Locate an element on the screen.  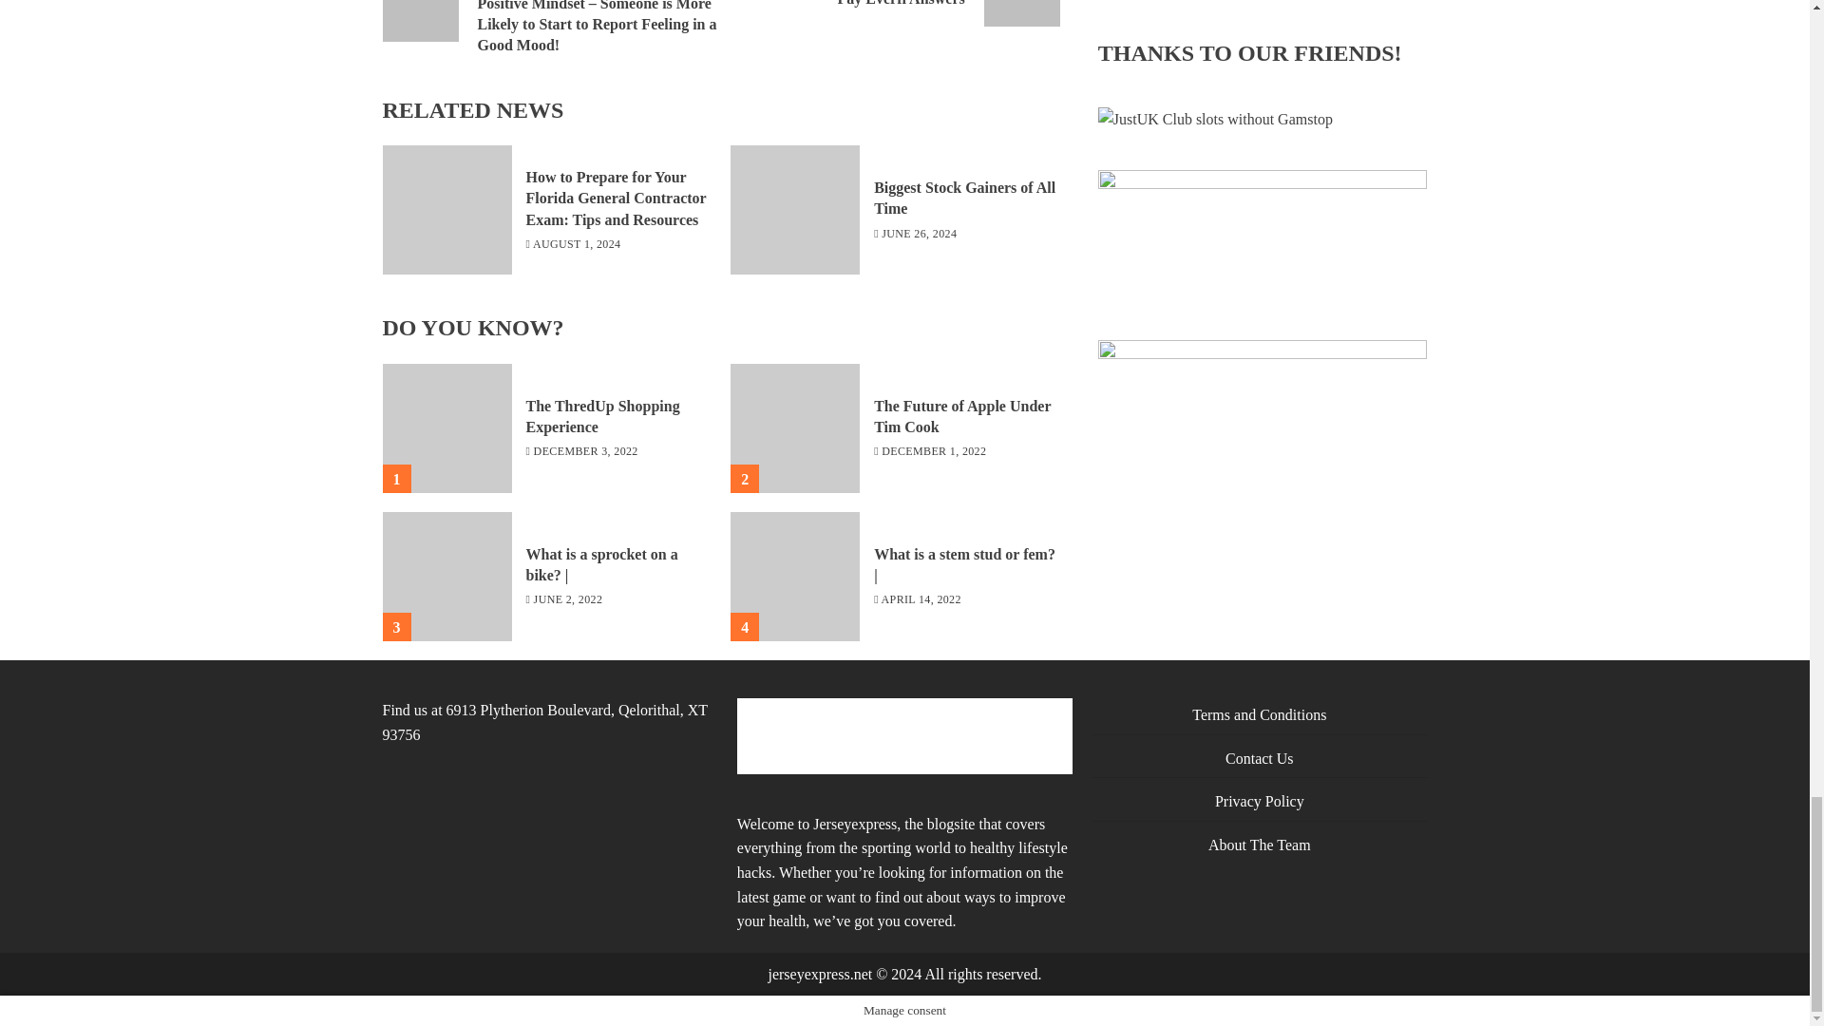
The ThredUp Shopping Experience is located at coordinates (603, 417).